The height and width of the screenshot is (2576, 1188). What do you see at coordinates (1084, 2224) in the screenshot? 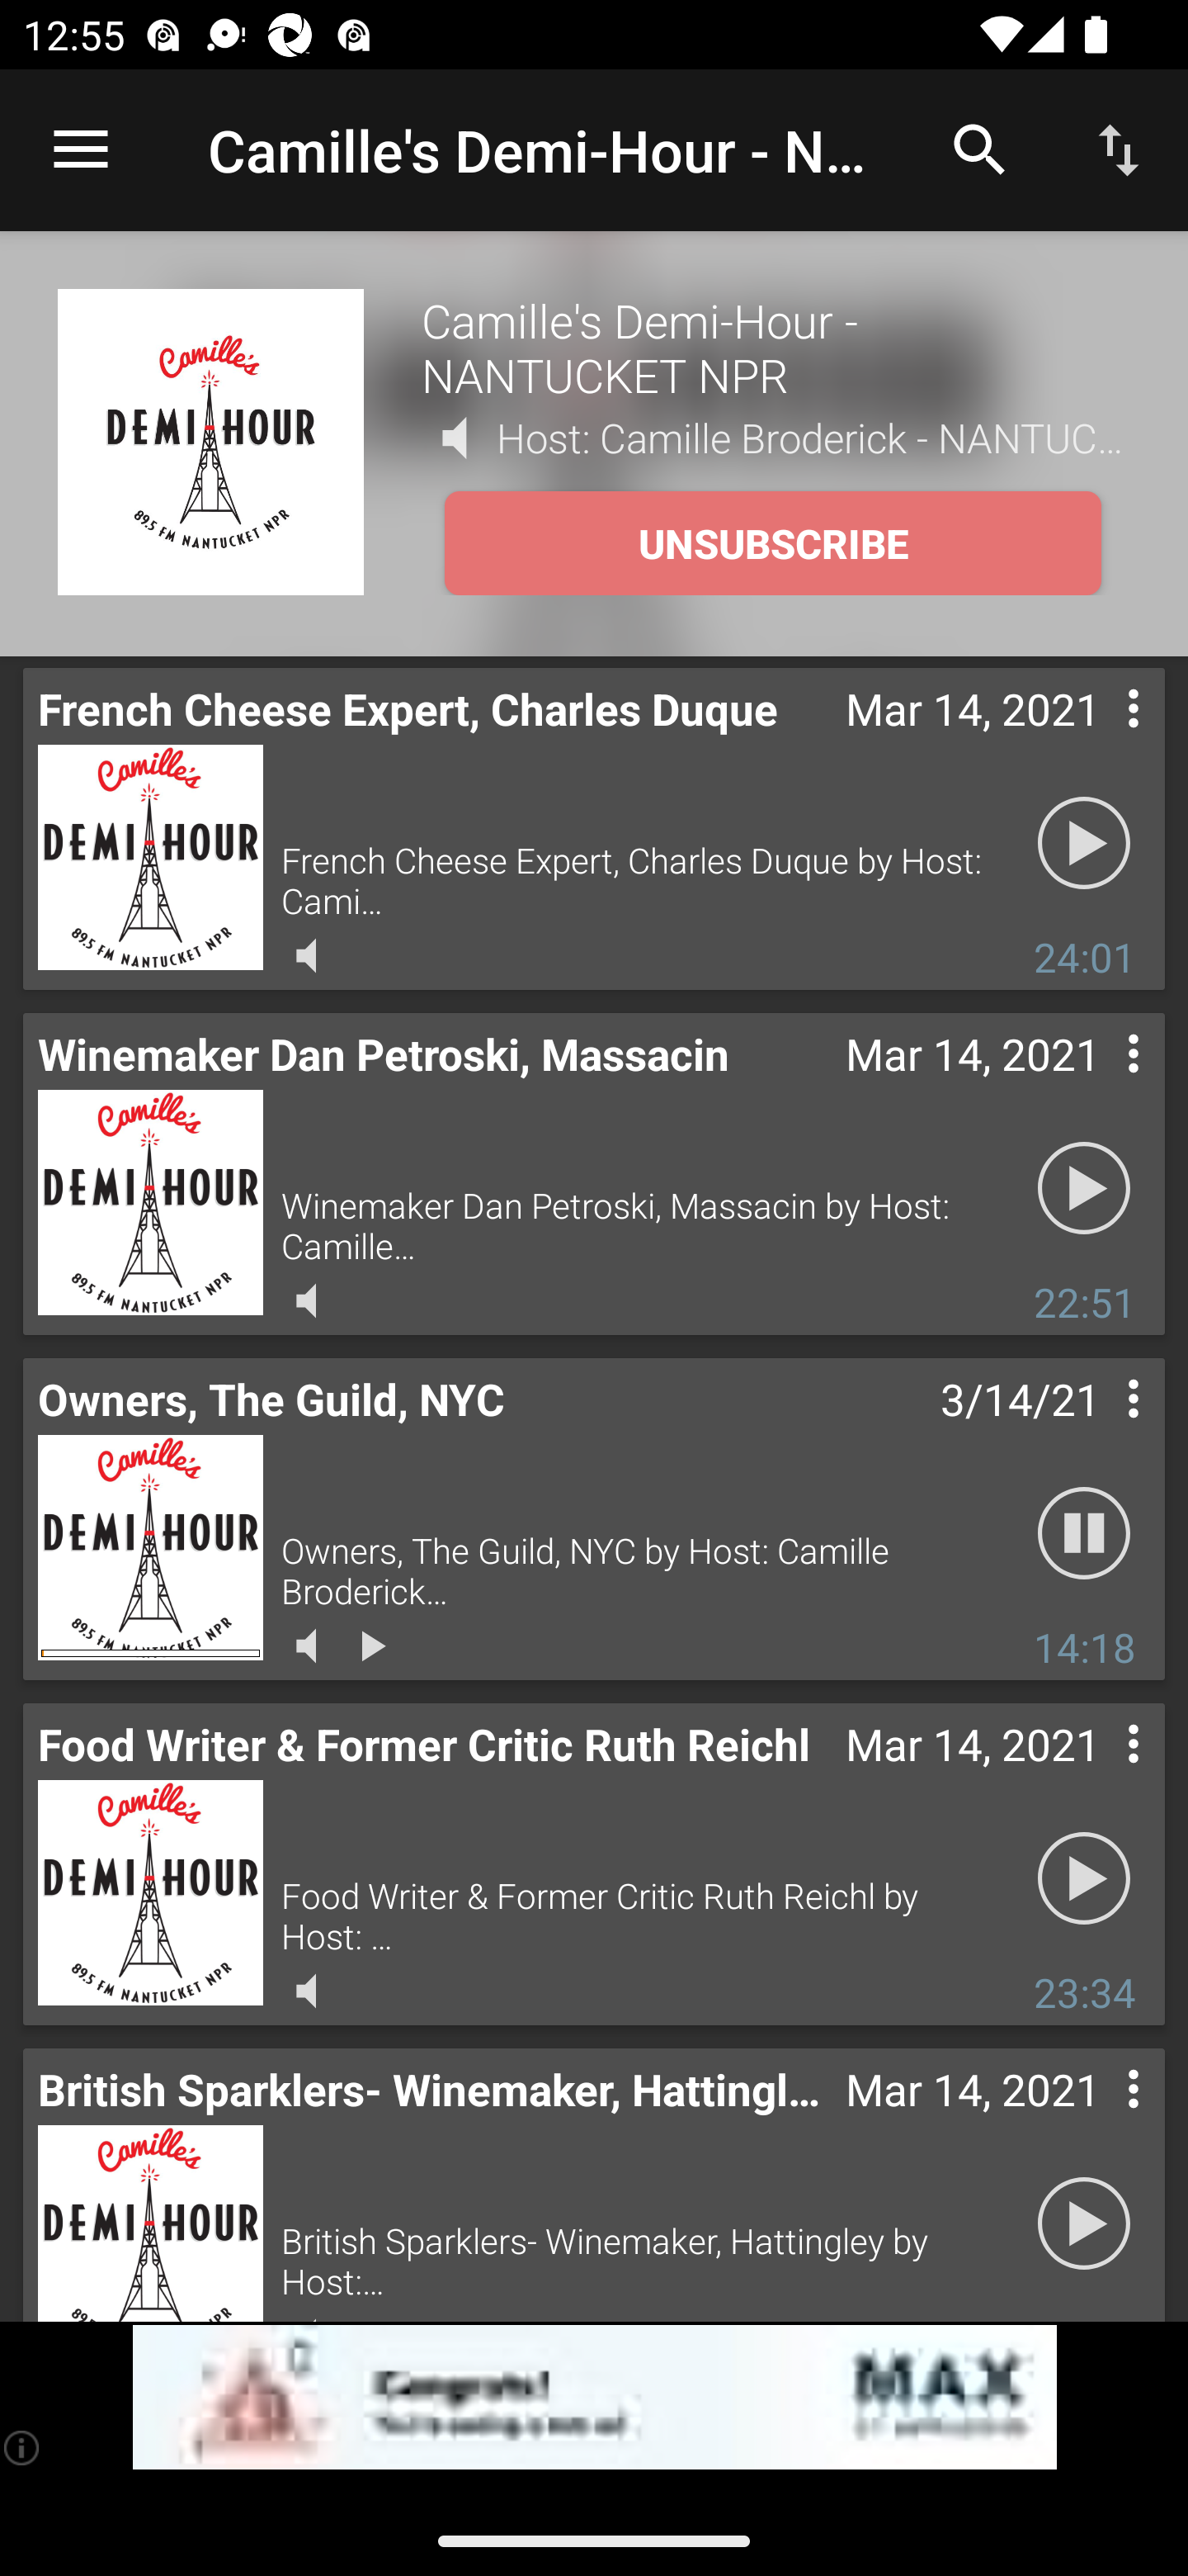
I see `Play` at bounding box center [1084, 2224].